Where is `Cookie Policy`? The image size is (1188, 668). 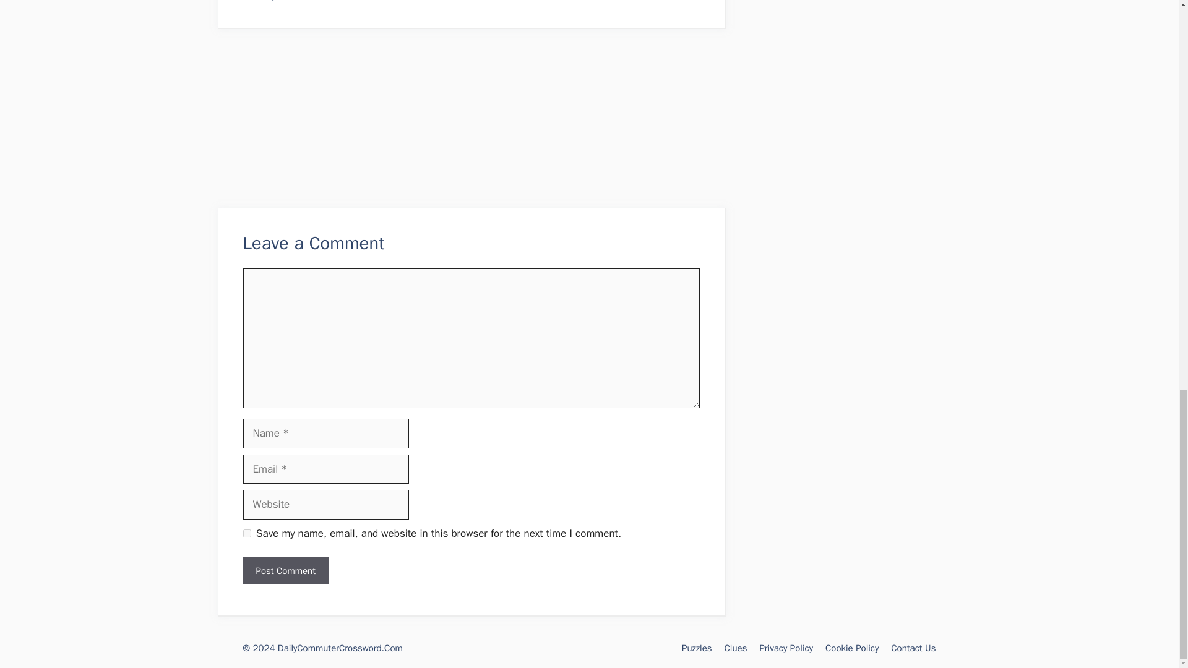 Cookie Policy is located at coordinates (852, 648).